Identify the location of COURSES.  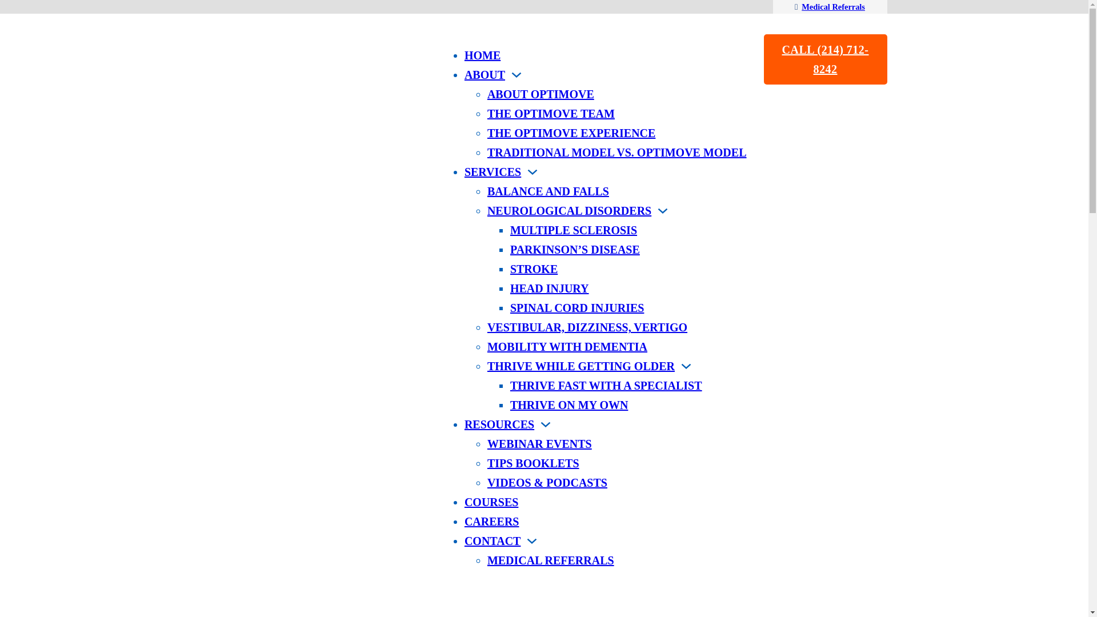
(491, 502).